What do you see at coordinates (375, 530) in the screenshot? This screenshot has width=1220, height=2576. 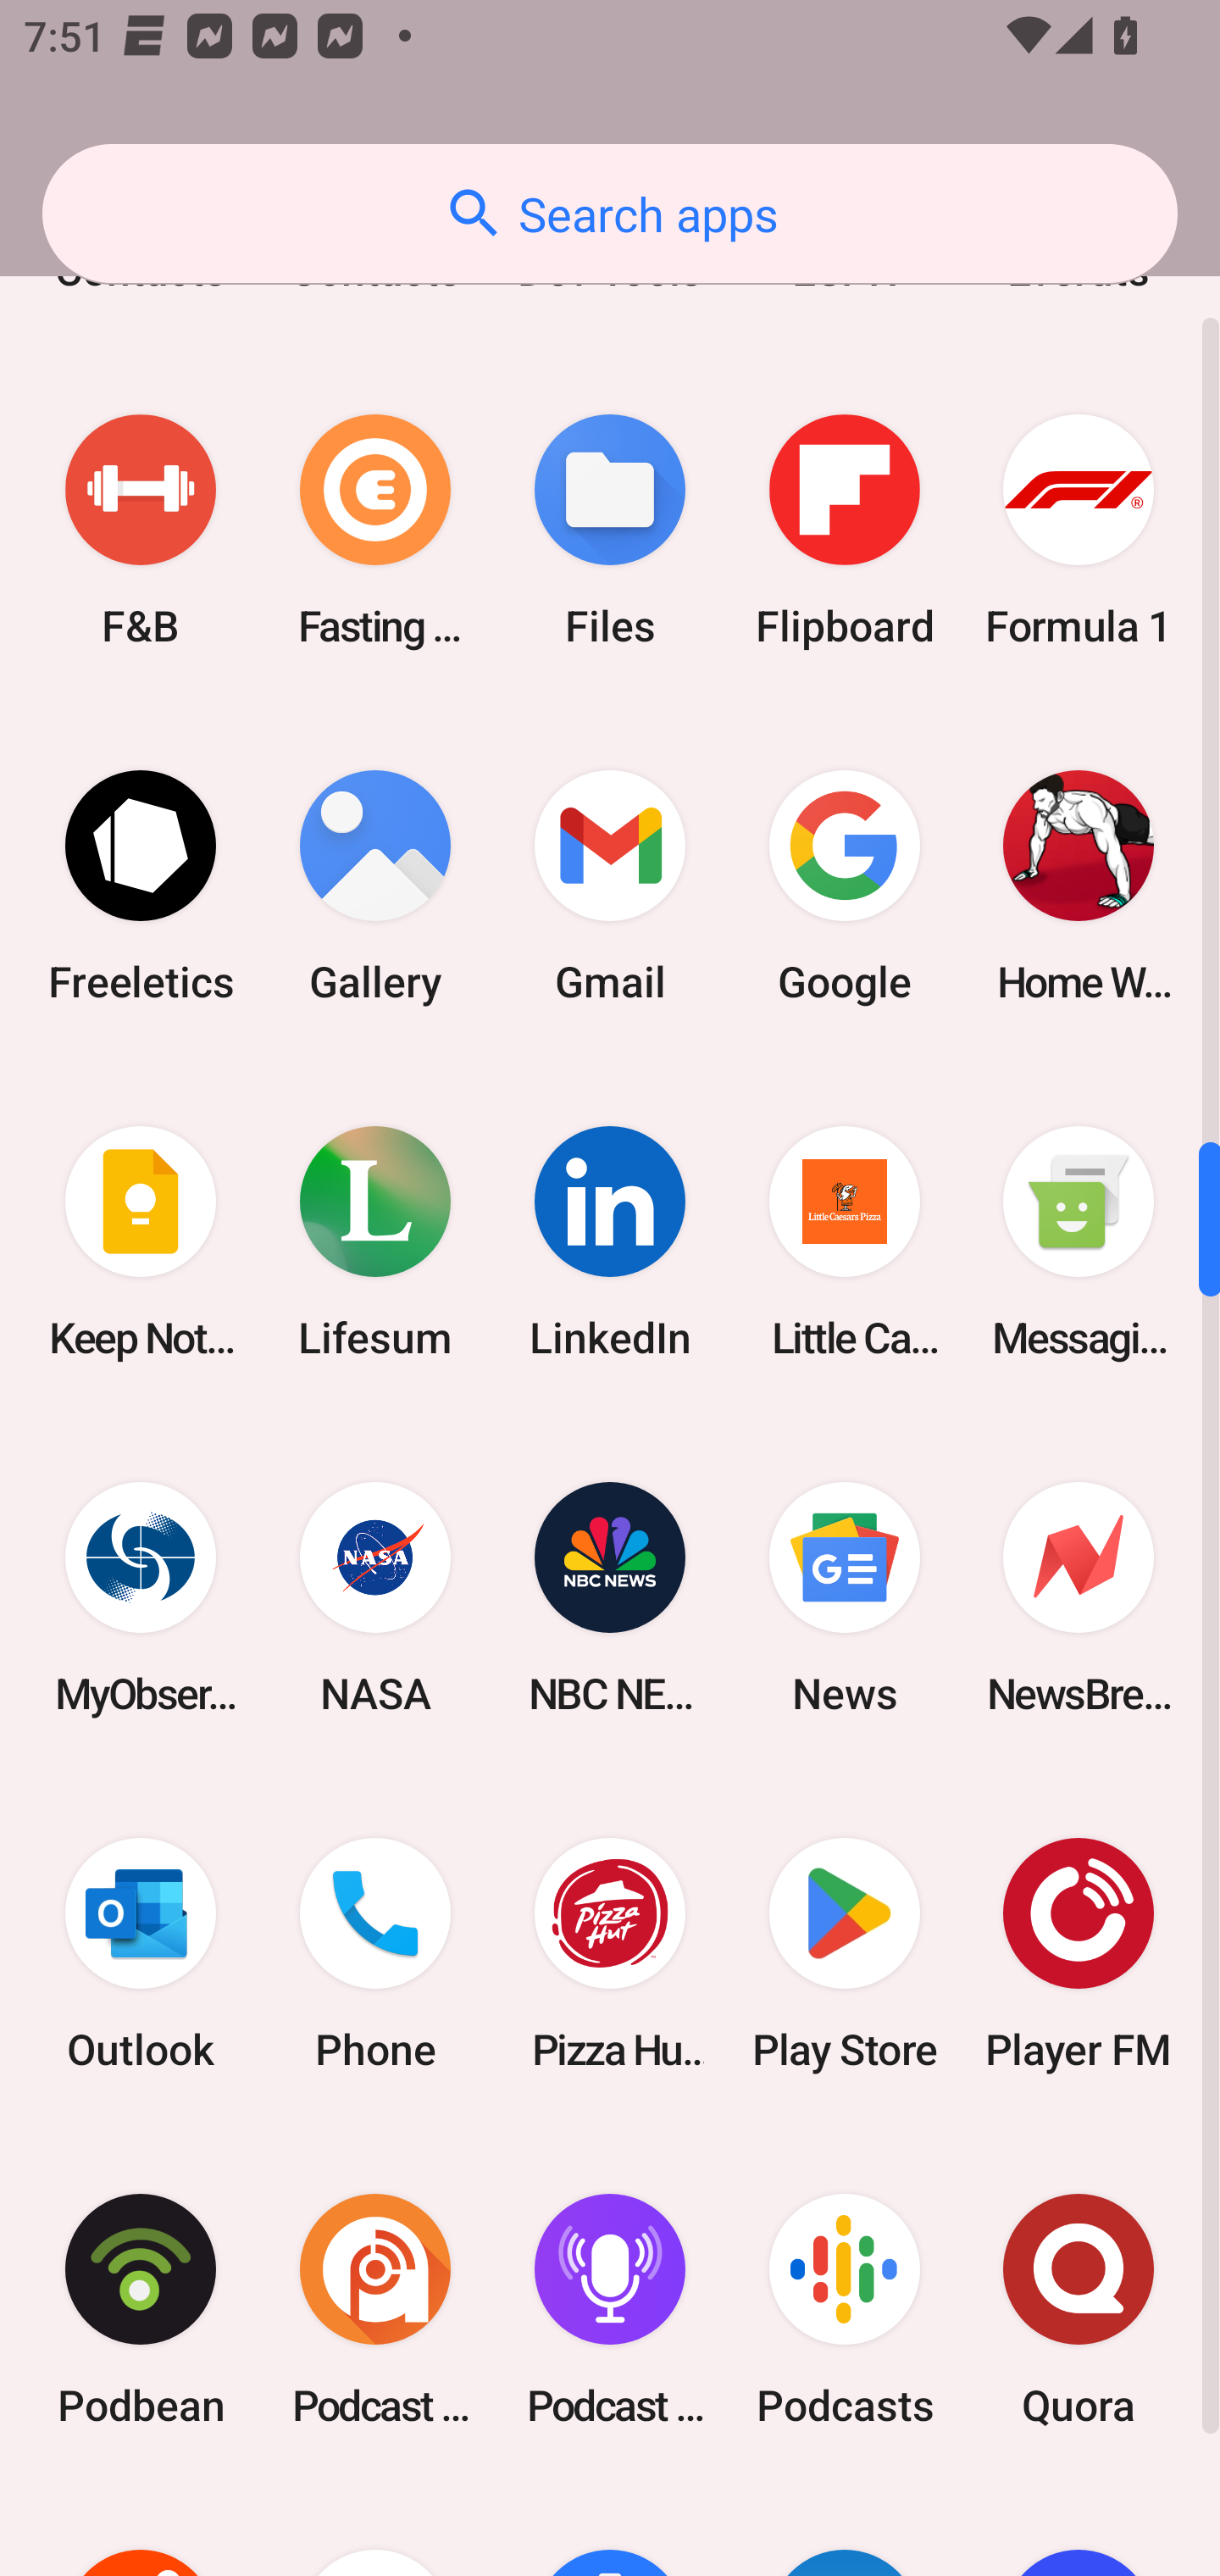 I see `Fasting Coach` at bounding box center [375, 530].